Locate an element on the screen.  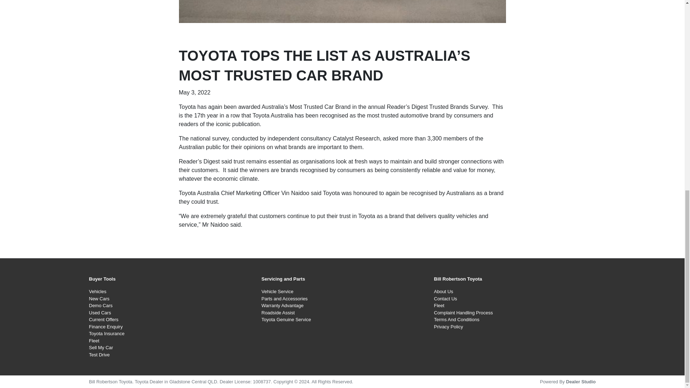
New Cars is located at coordinates (99, 299).